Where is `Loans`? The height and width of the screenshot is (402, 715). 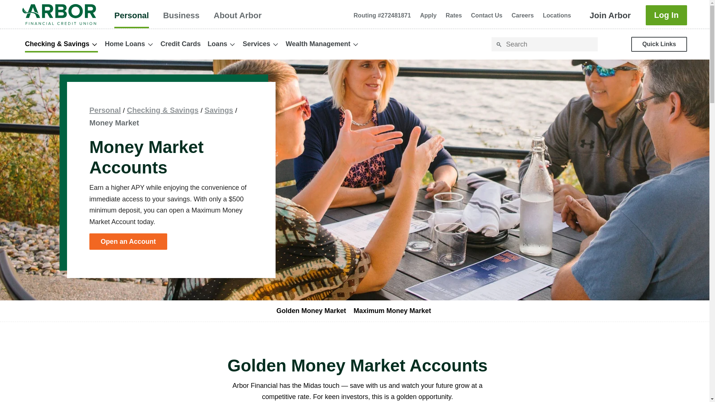 Loans is located at coordinates (238, 15).